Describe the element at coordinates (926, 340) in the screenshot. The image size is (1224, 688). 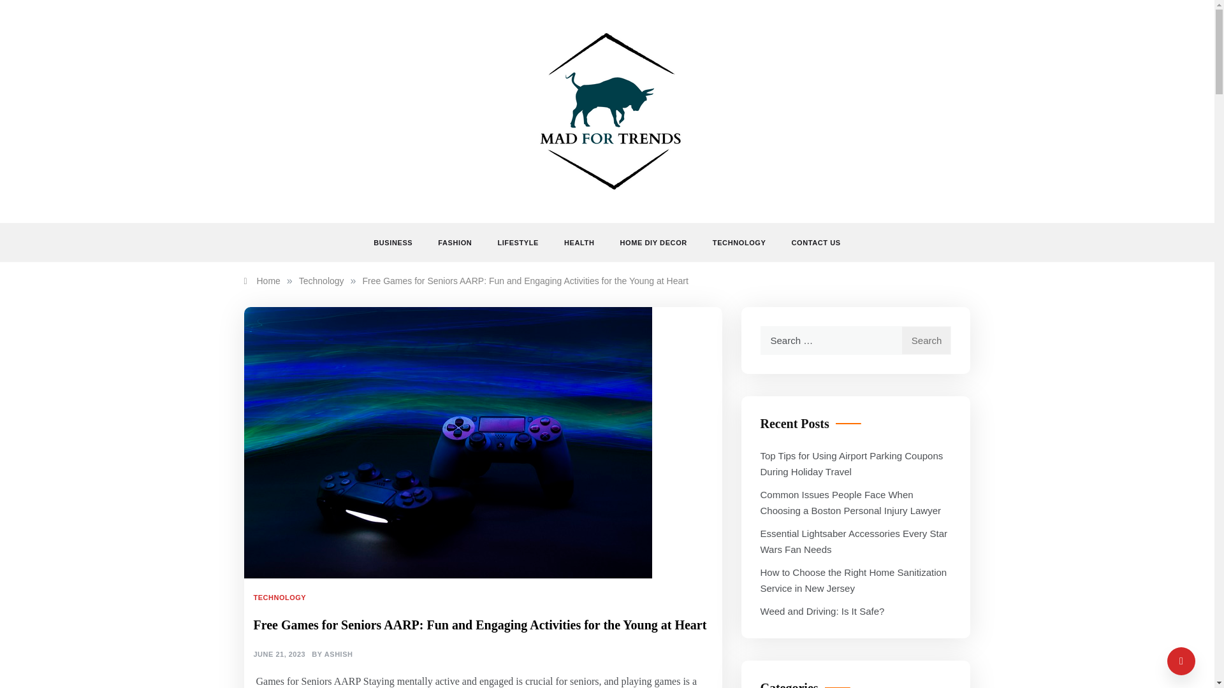
I see `Search` at that location.